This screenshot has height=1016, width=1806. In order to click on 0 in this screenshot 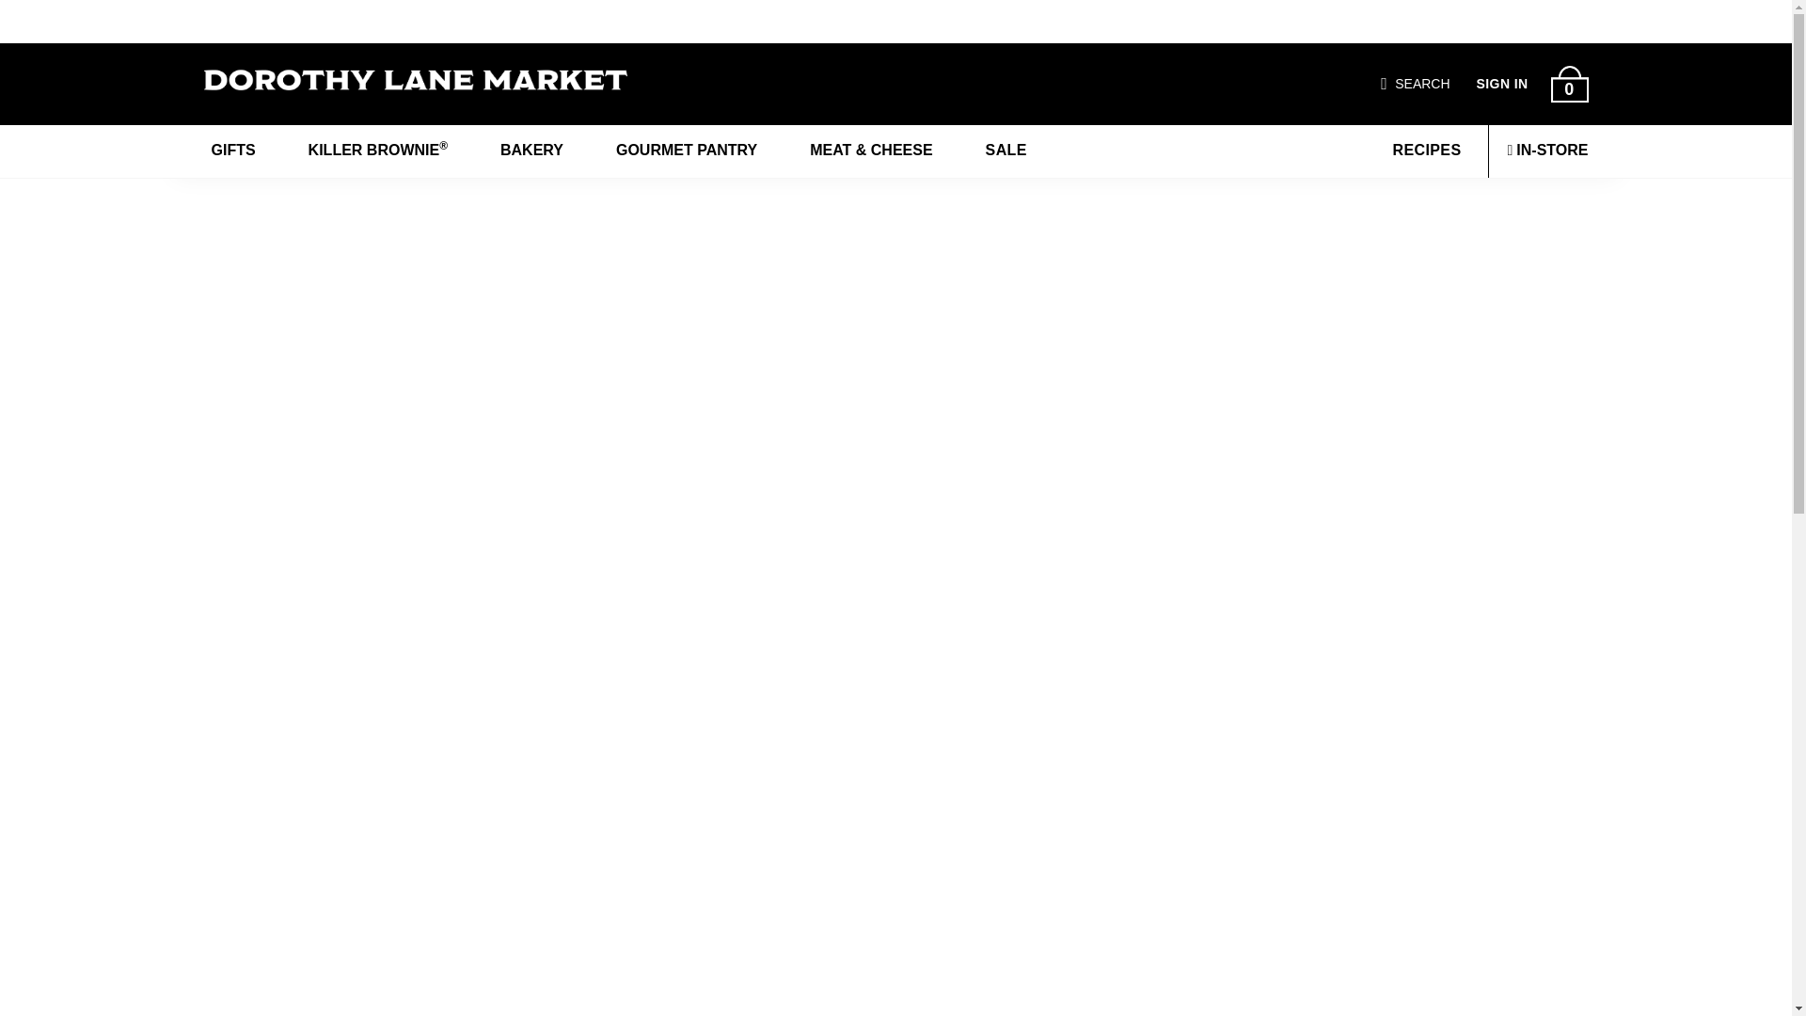, I will do `click(1568, 85)`.